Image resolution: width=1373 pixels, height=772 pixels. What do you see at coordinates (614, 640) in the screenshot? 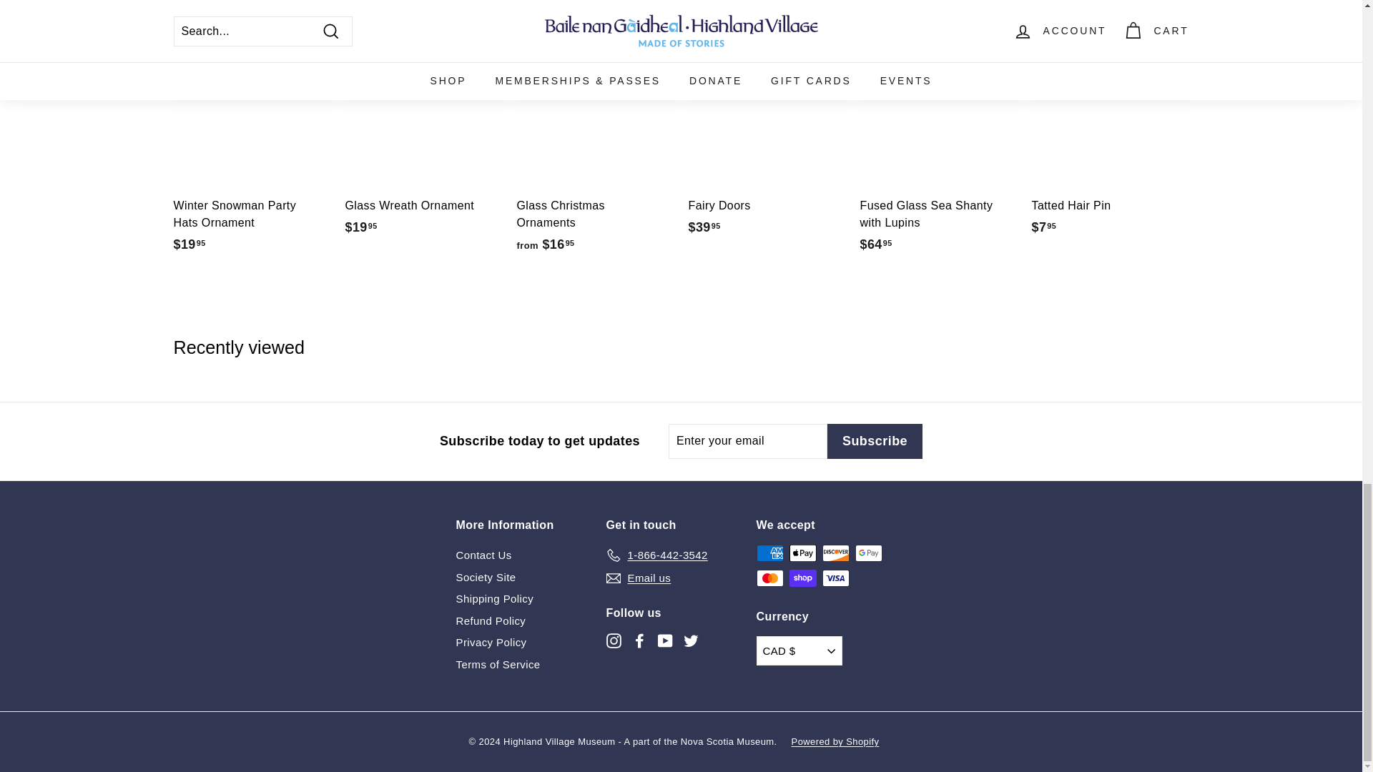
I see `Highland Village Museum on Instagram` at bounding box center [614, 640].